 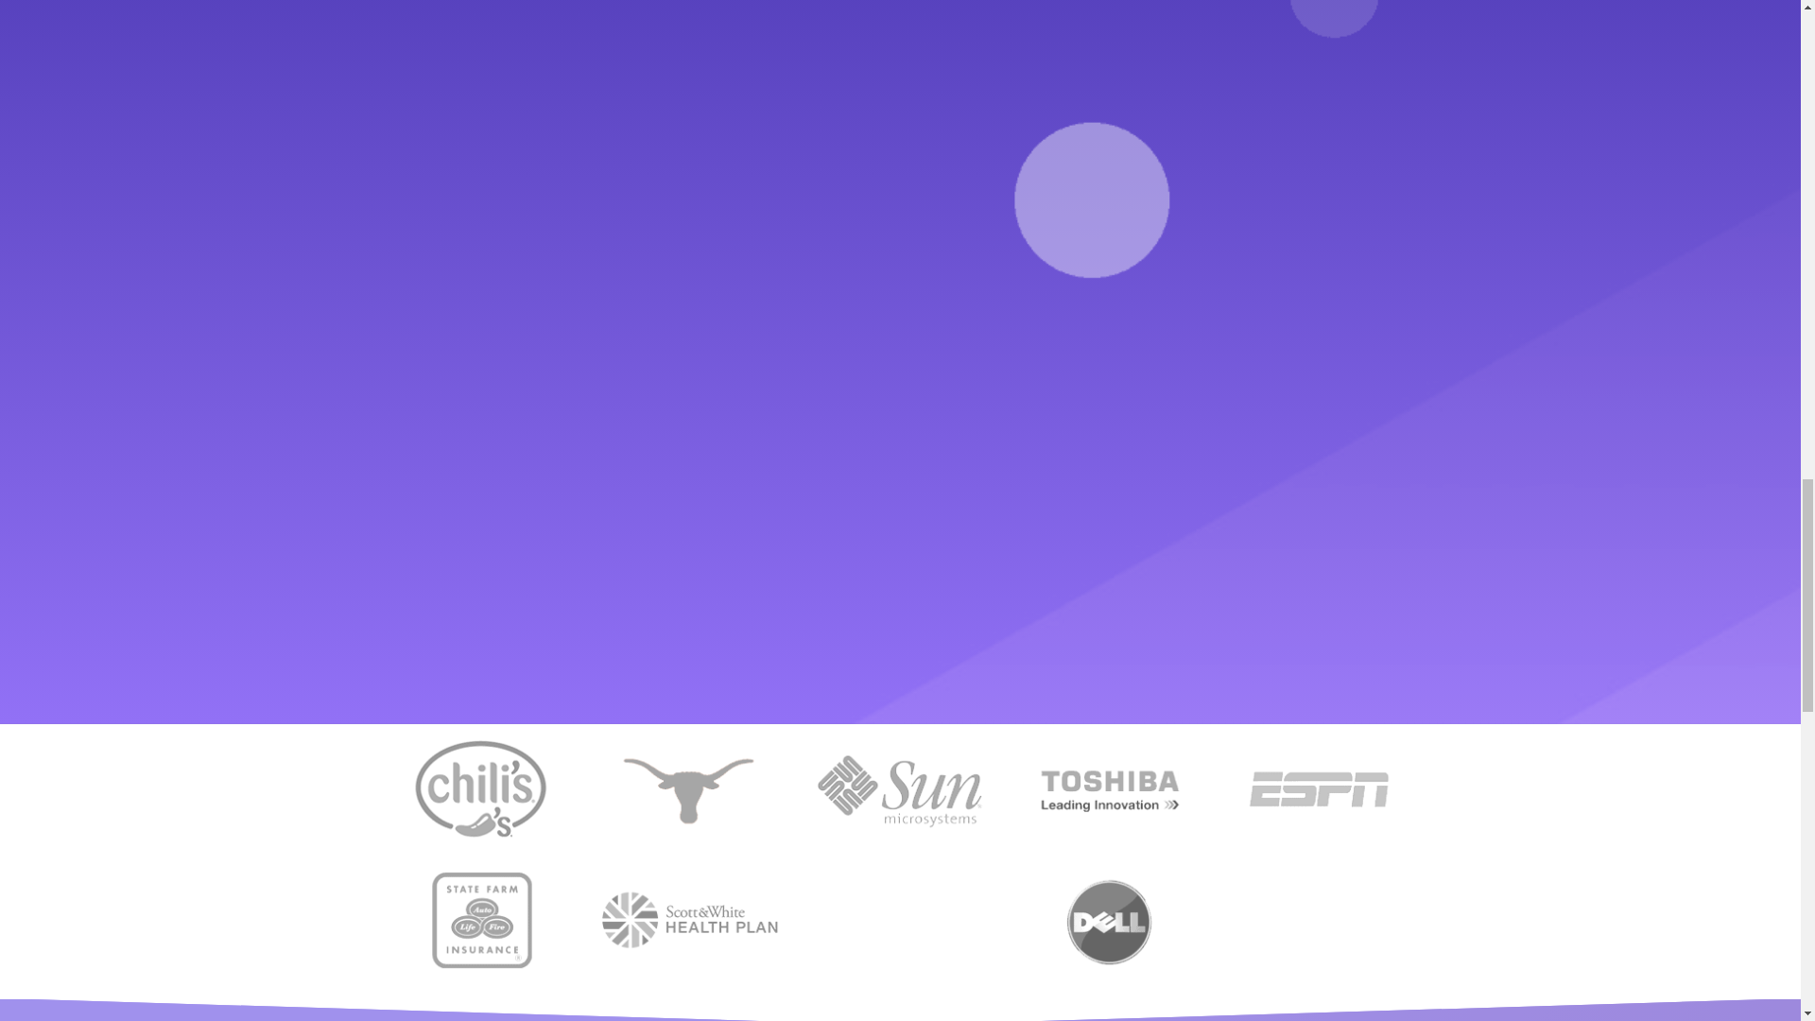 What do you see at coordinates (899, 788) in the screenshot?
I see `sun-microsystems-1` at bounding box center [899, 788].